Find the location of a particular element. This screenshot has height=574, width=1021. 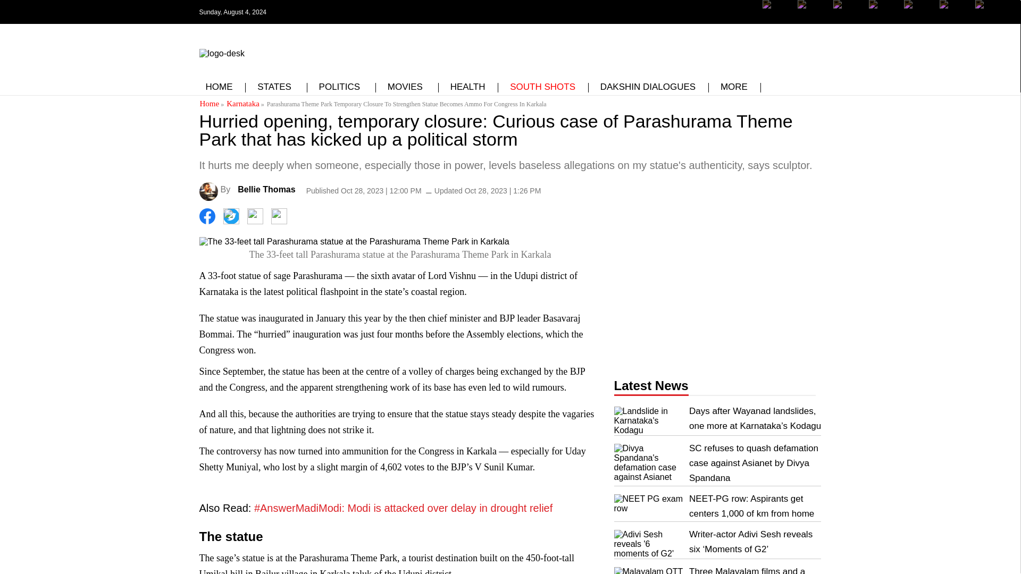

SouthFirst instagram is located at coordinates (848, 20).